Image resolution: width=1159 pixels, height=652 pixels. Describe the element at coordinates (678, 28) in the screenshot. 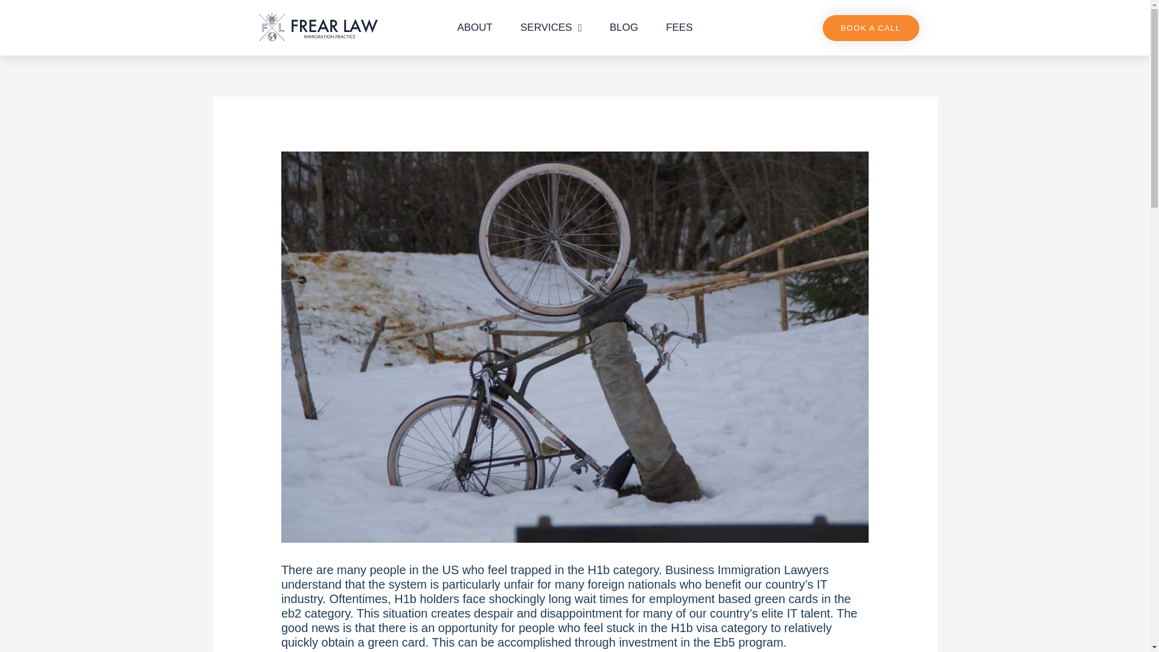

I see `FEES` at that location.